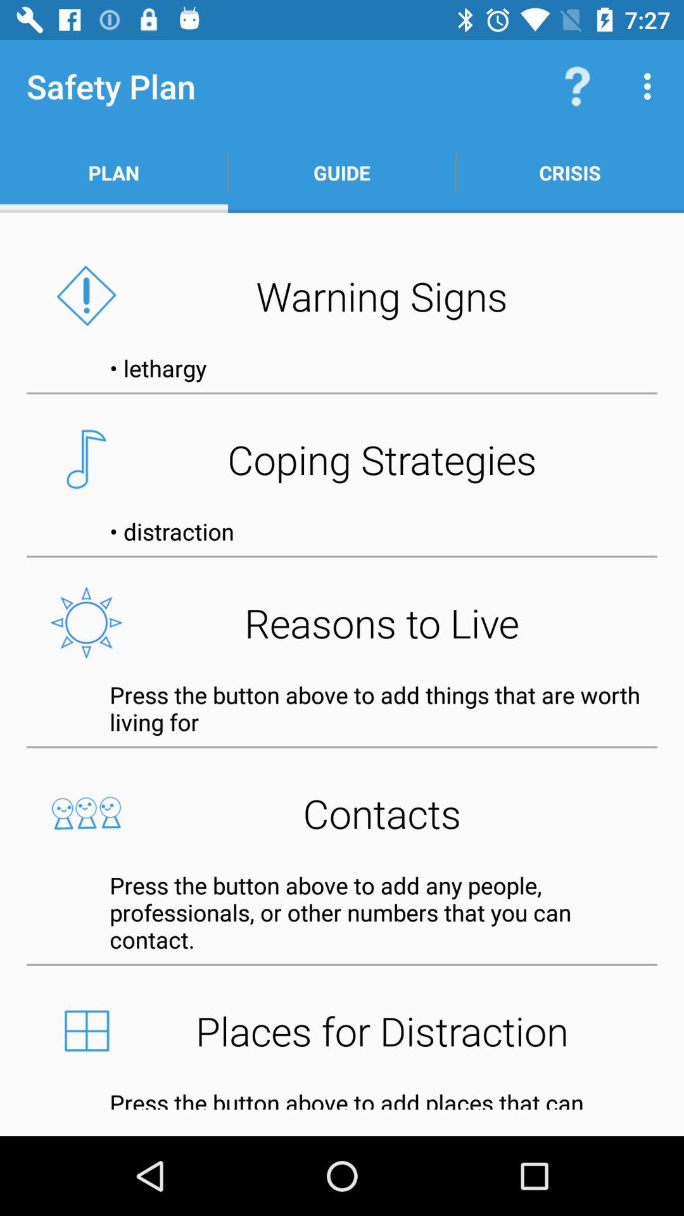  I want to click on open the item below plan icon, so click(342, 296).